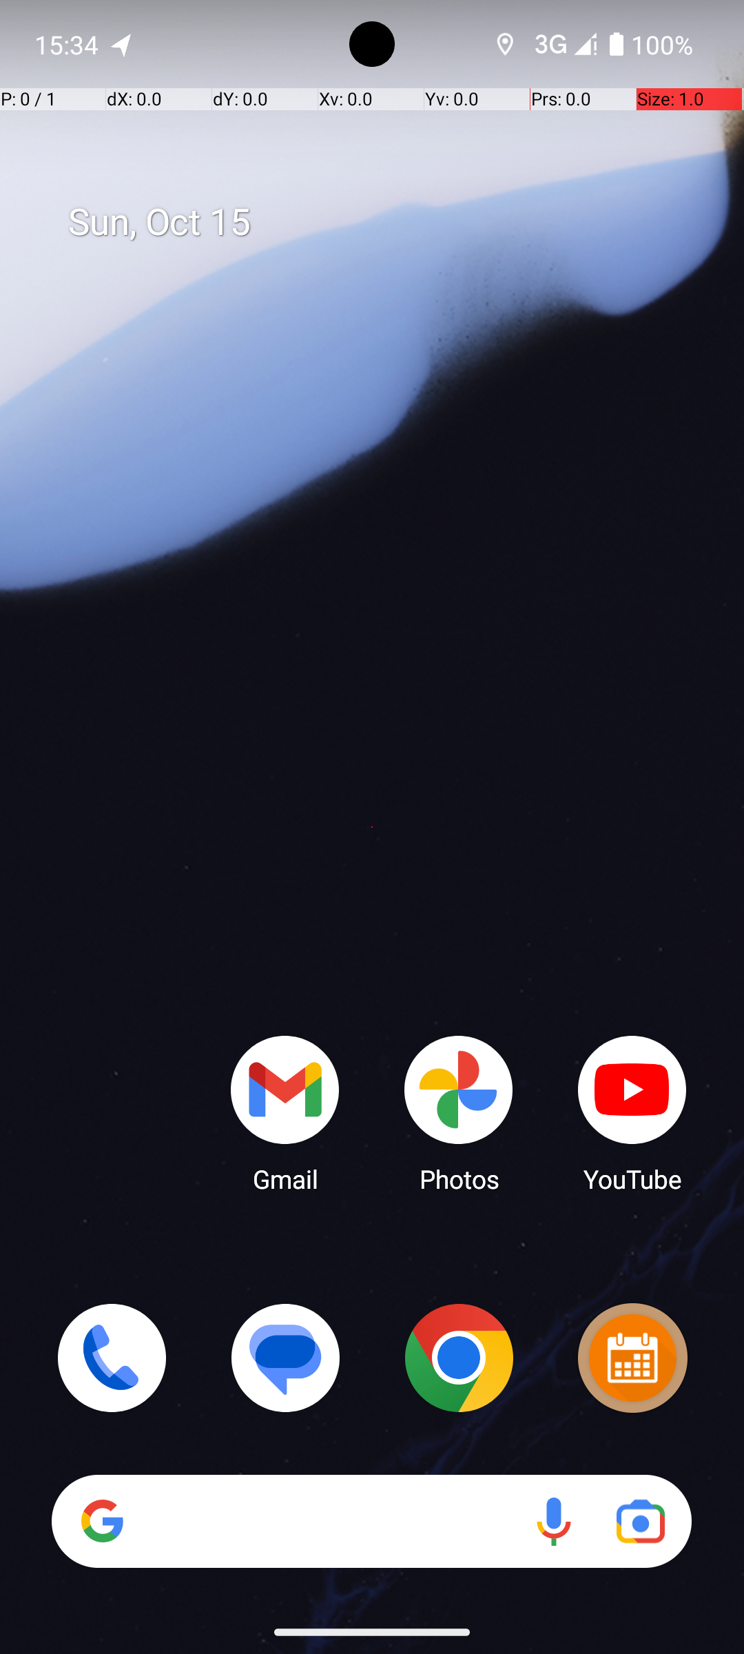  What do you see at coordinates (372, 849) in the screenshot?
I see `Home` at bounding box center [372, 849].